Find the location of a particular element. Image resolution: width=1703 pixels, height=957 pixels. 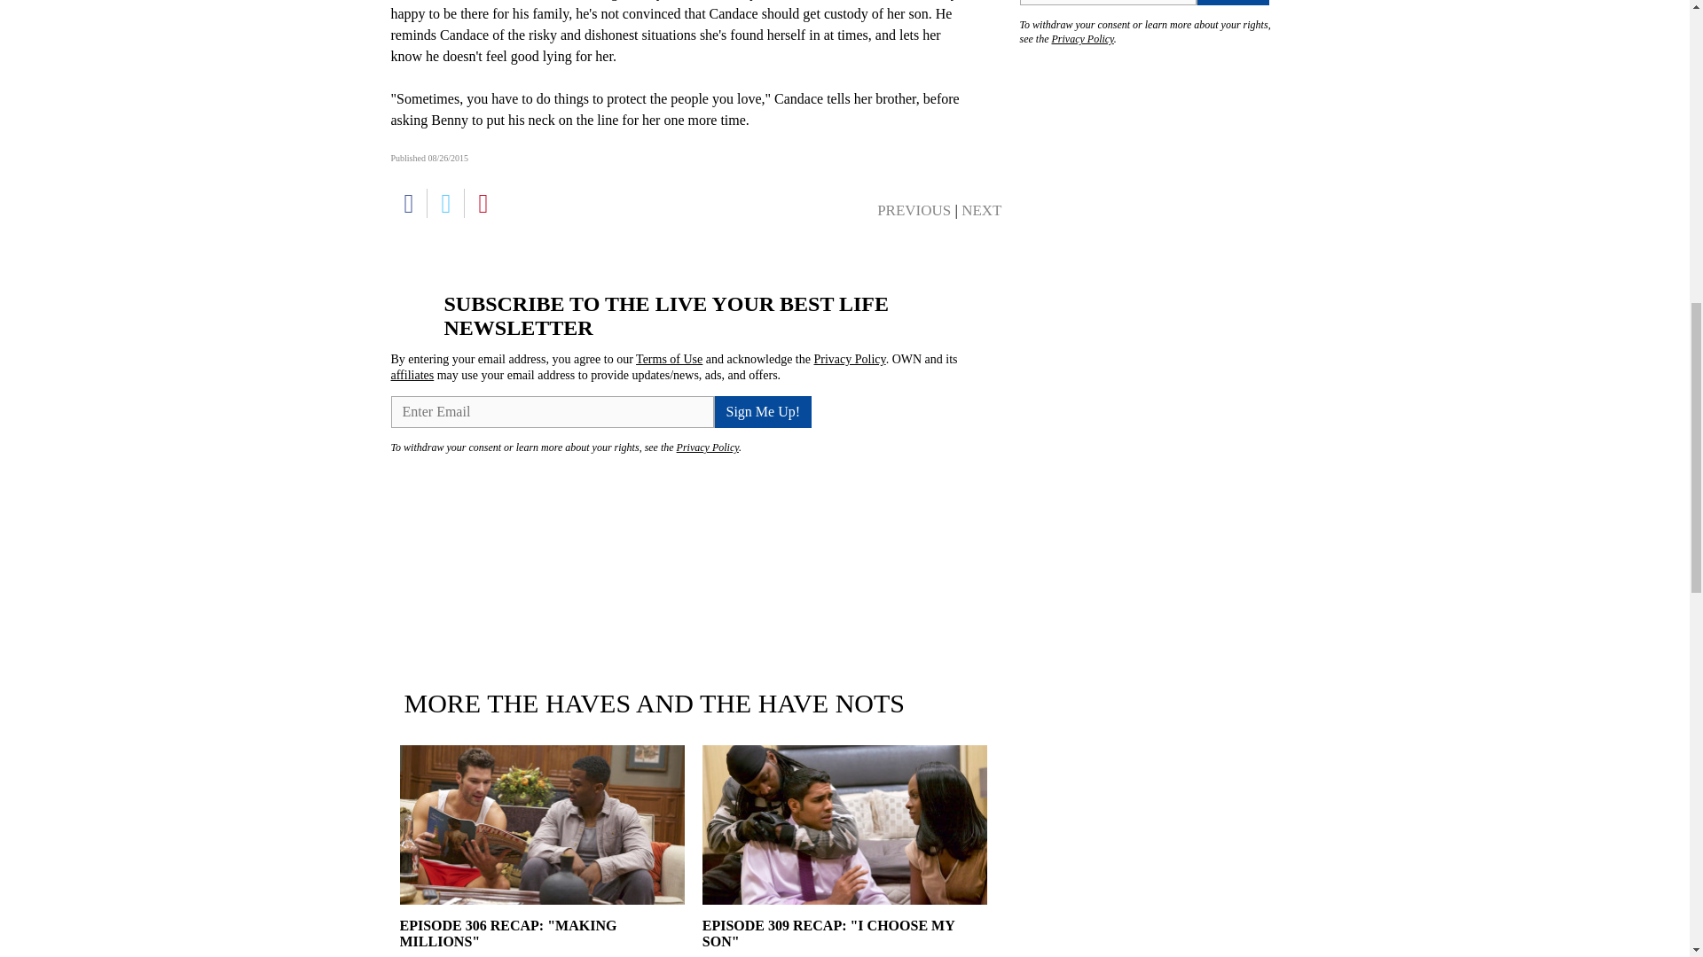

Privacy Policy is located at coordinates (708, 447).